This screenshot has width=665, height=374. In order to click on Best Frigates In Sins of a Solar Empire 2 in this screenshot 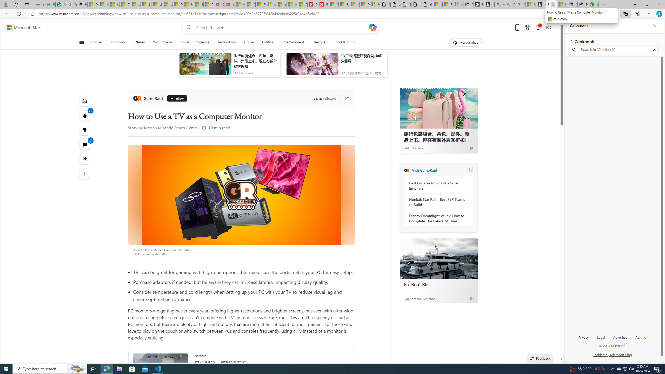, I will do `click(437, 185)`.